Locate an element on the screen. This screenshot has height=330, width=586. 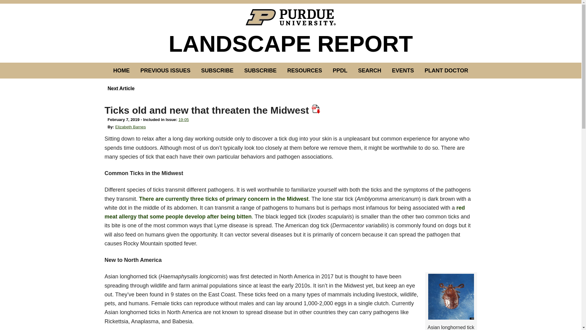
Purdue Landscape Report is located at coordinates (291, 17).